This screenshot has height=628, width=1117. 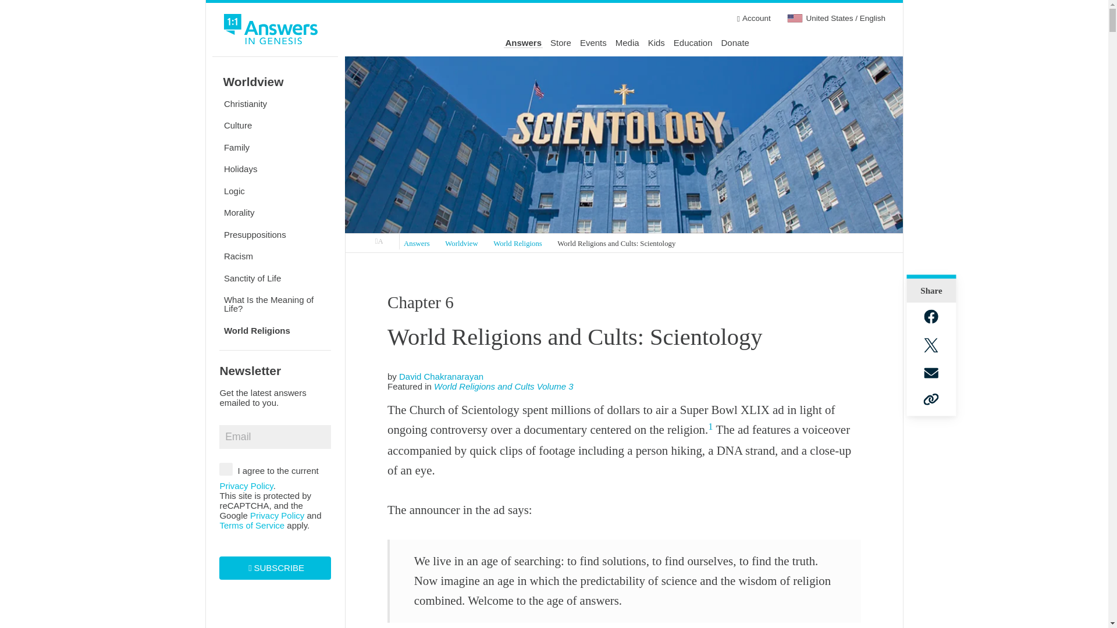 I want to click on Answers in Genesis, so click(x=379, y=241).